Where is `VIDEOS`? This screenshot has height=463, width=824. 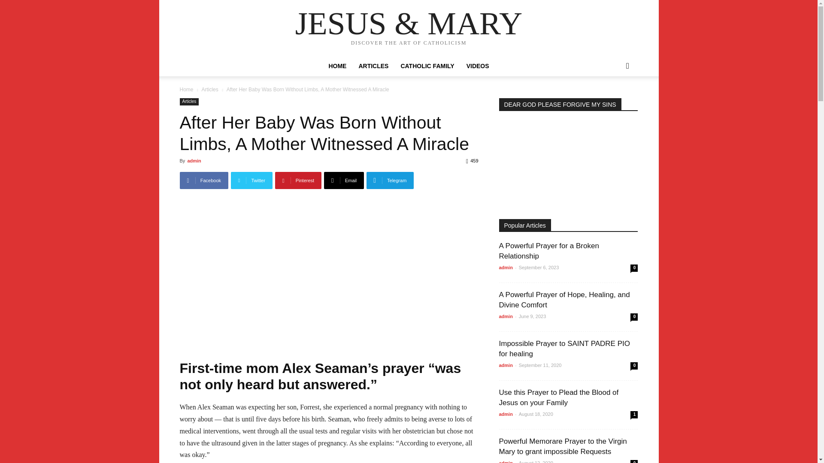
VIDEOS is located at coordinates (478, 66).